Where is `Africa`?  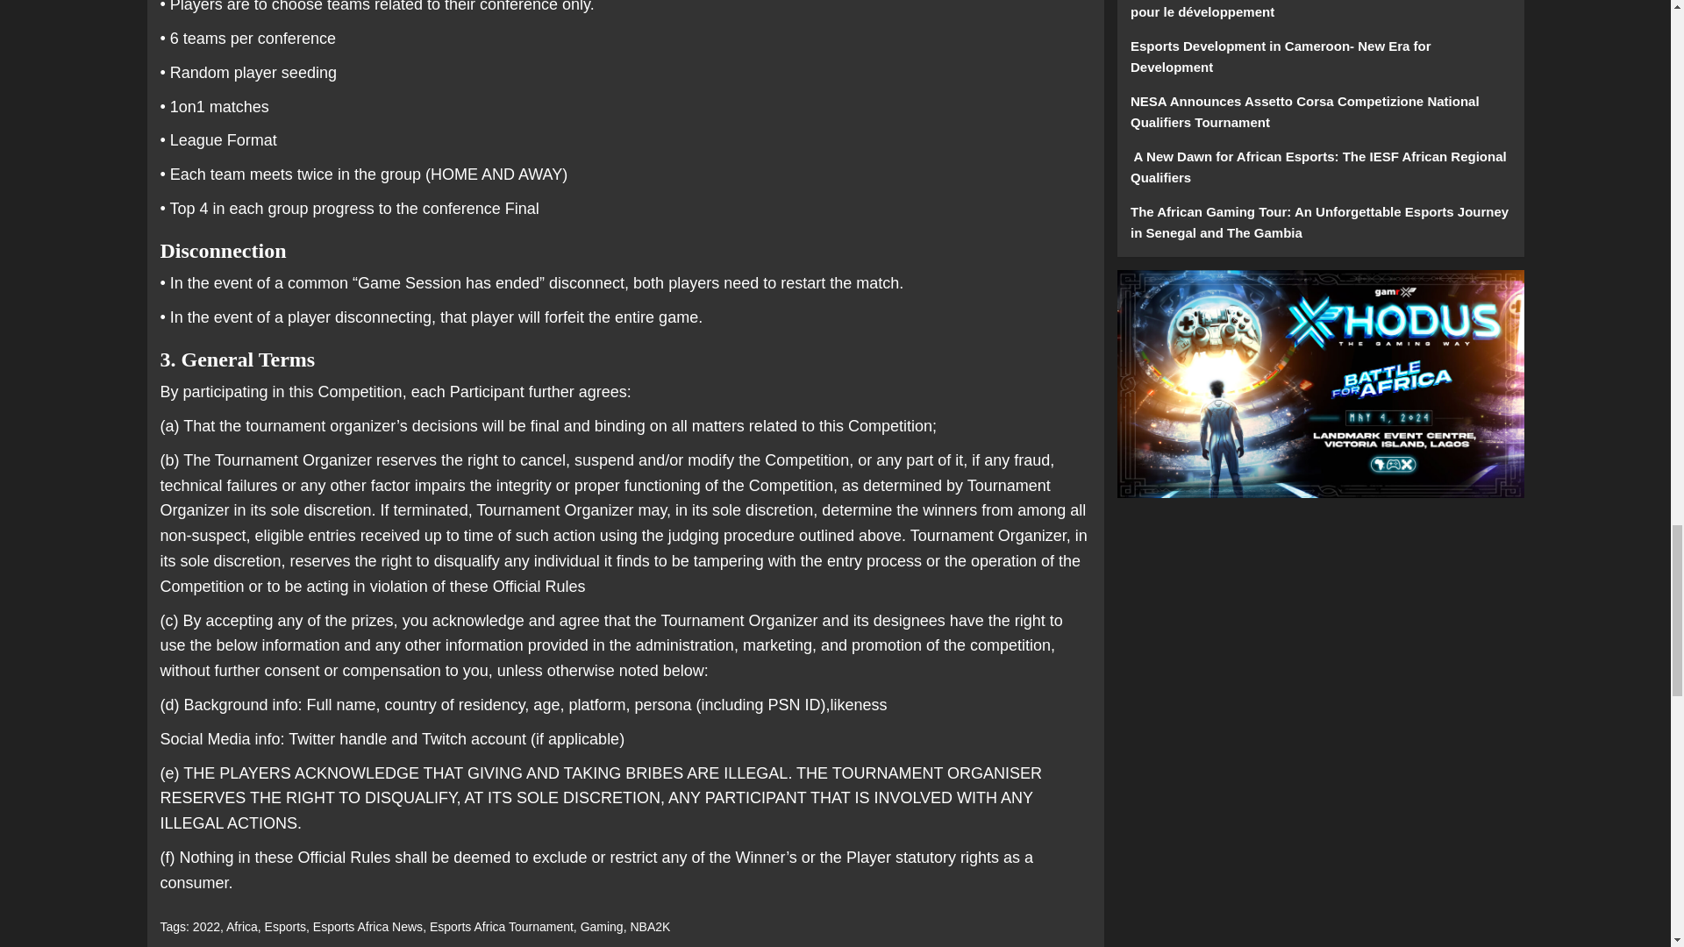 Africa is located at coordinates (241, 926).